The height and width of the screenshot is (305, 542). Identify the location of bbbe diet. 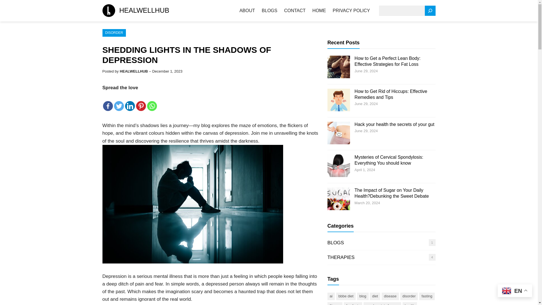
(346, 296).